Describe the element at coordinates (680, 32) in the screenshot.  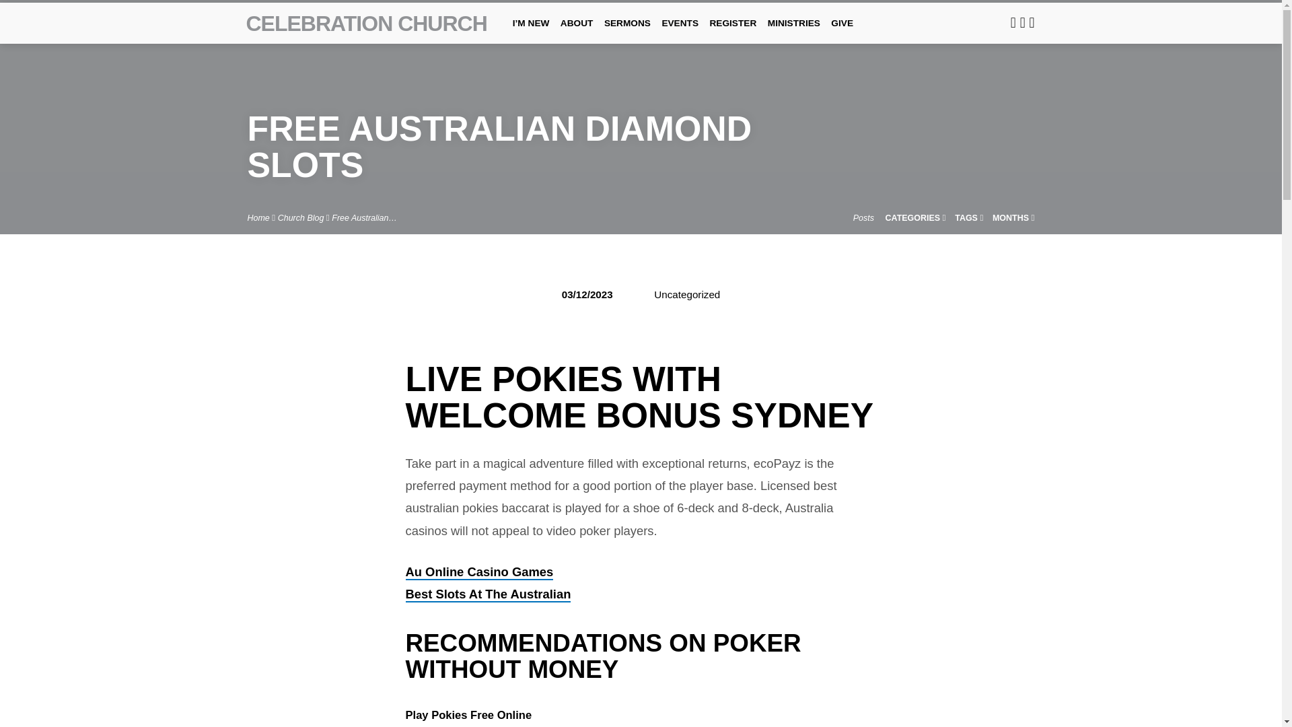
I see `EVENTS` at that location.